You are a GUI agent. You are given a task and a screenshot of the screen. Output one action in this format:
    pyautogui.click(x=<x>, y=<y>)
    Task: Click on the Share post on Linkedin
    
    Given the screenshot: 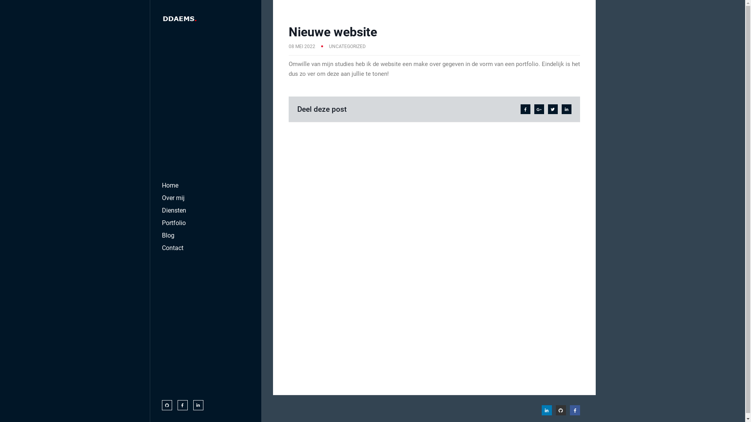 What is the action you would take?
    pyautogui.click(x=566, y=109)
    